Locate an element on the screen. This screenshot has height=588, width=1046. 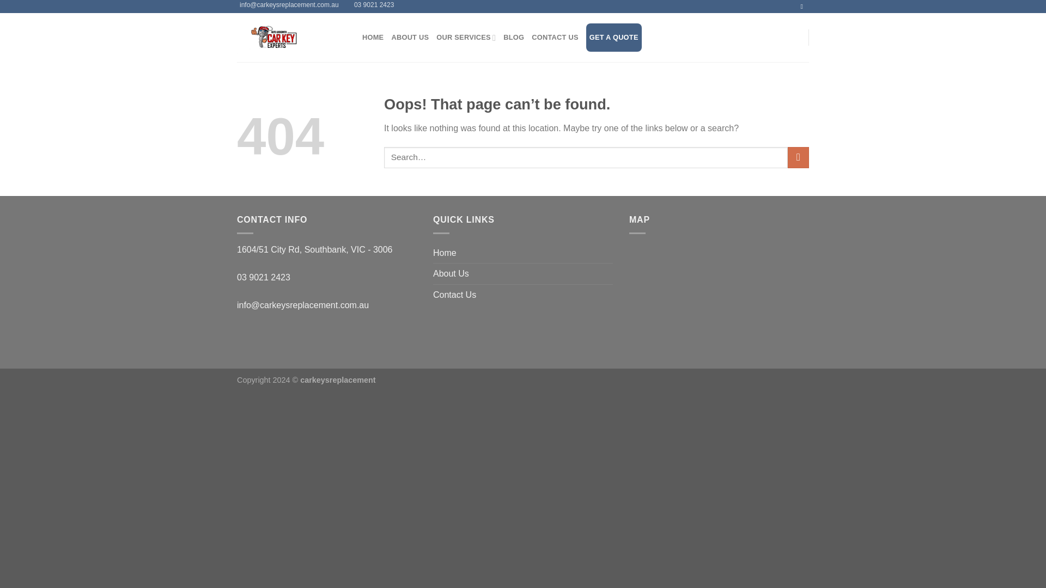
03 9021 2423 is located at coordinates (264, 278).